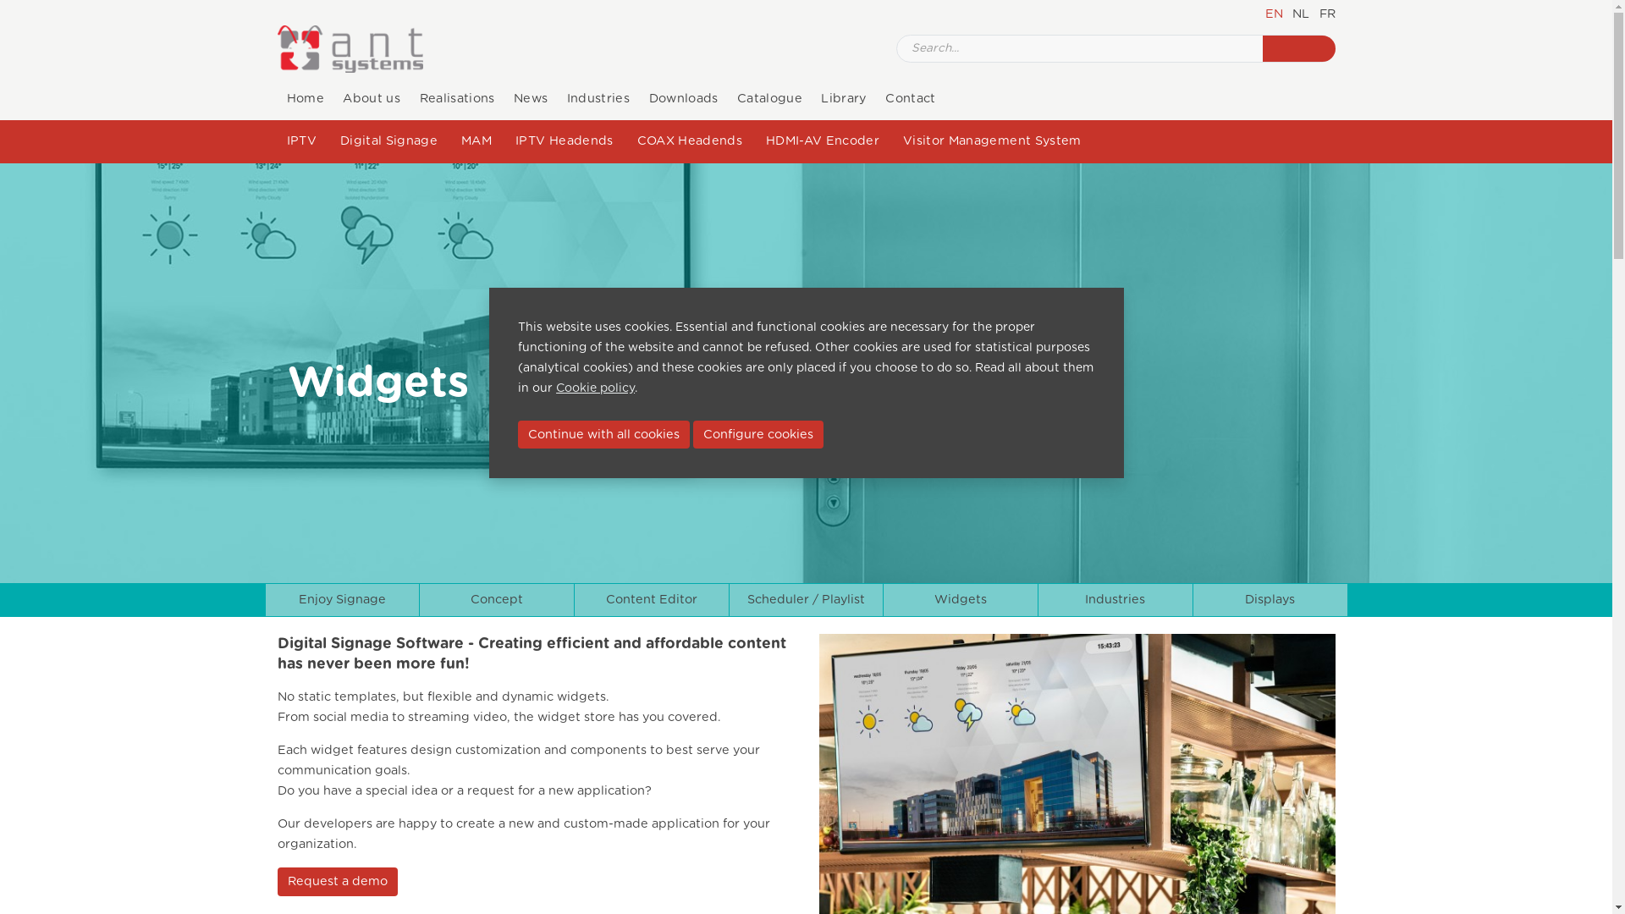 Image resolution: width=1625 pixels, height=914 pixels. Describe the element at coordinates (691, 140) in the screenshot. I see `COAX Headends` at that location.